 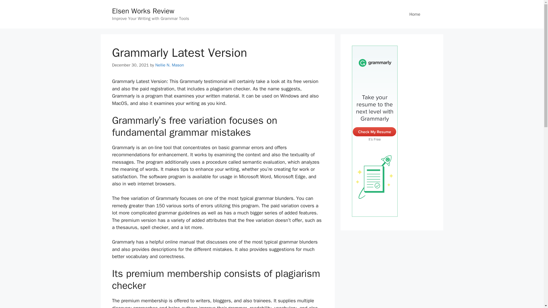 I want to click on Elsen Works Review, so click(x=143, y=11).